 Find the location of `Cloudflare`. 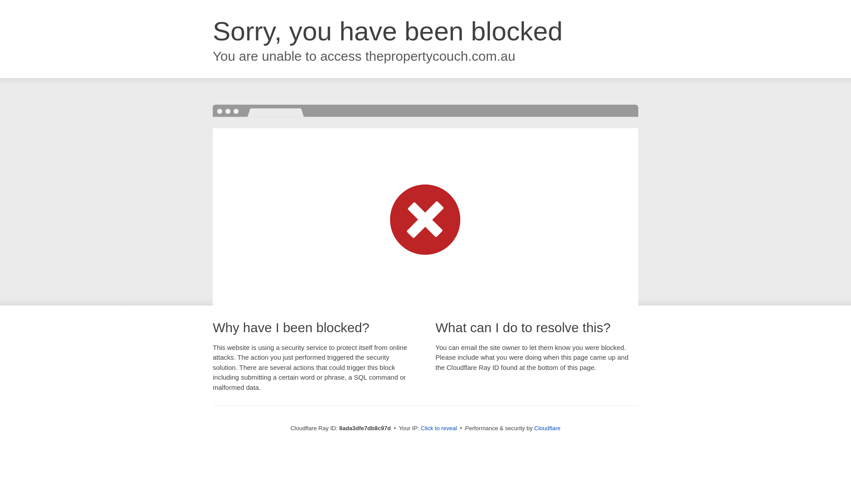

Cloudflare is located at coordinates (547, 428).